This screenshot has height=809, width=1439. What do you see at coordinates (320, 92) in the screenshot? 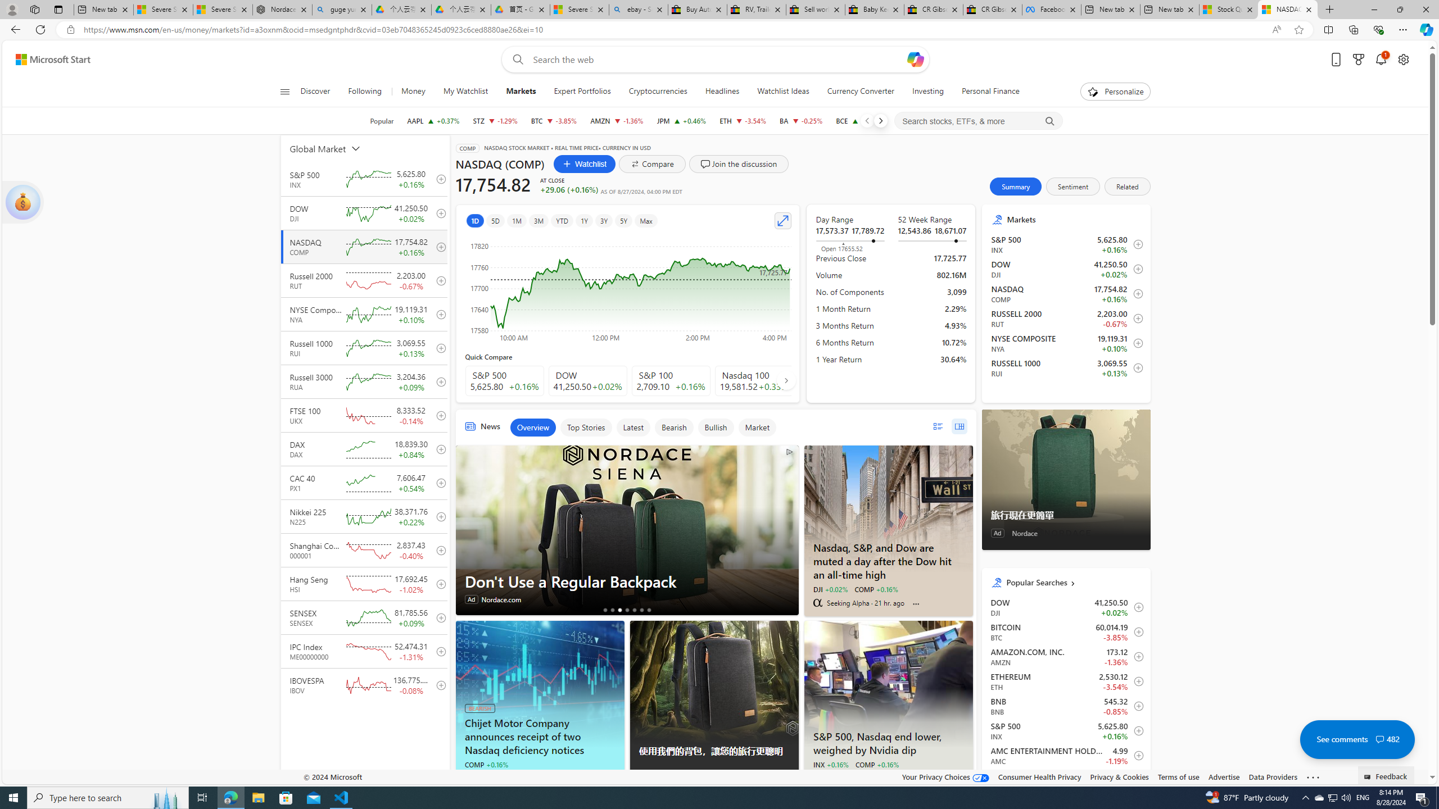
I see `Discover` at bounding box center [320, 92].